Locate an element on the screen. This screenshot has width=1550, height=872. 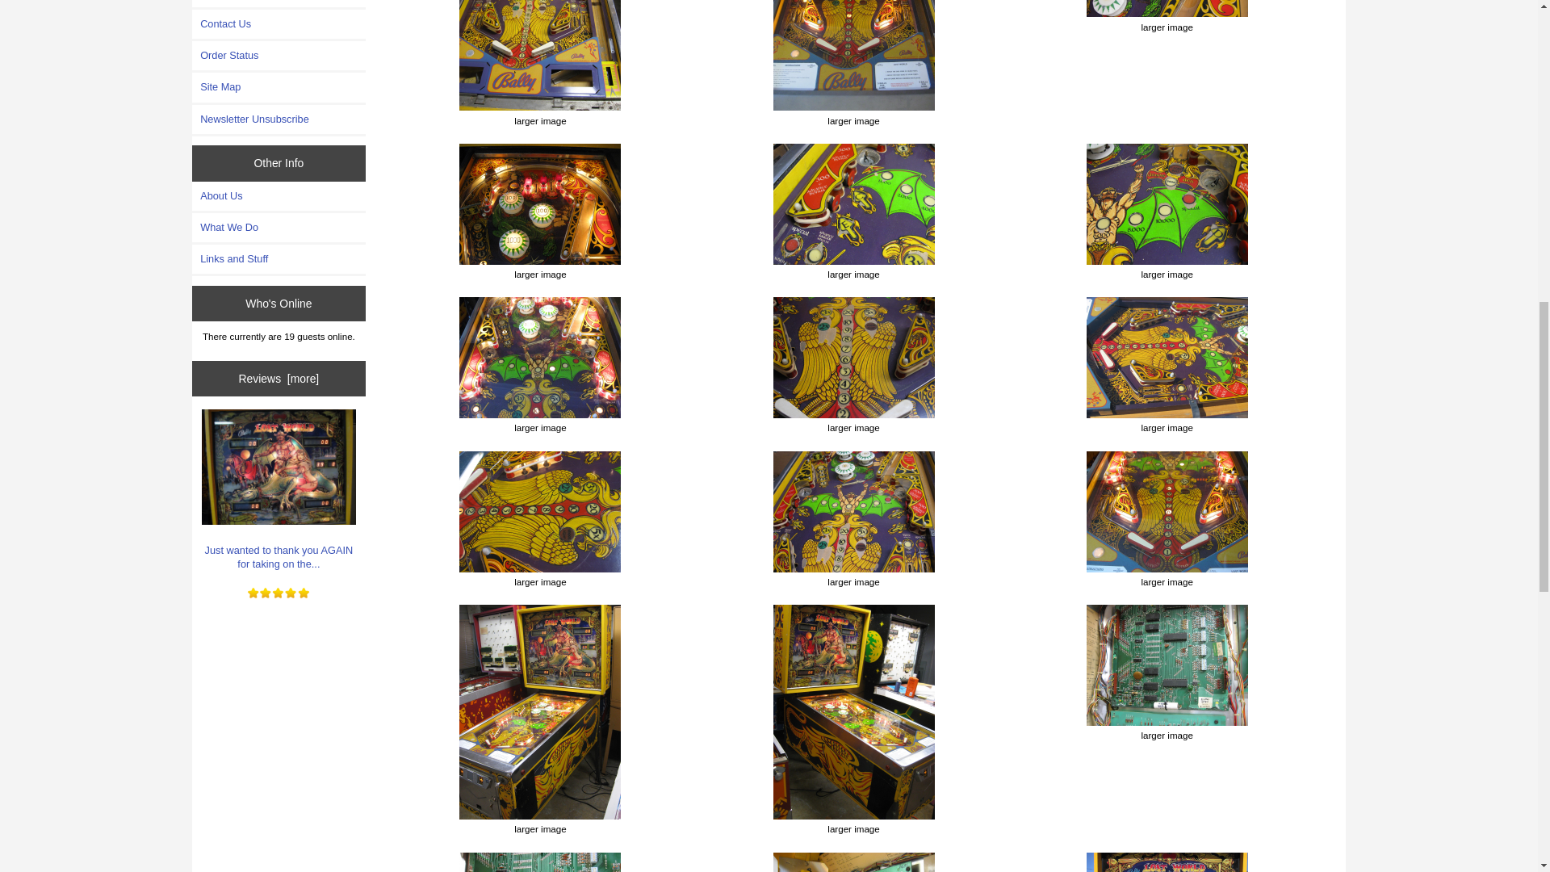
What We Do is located at coordinates (279, 228).